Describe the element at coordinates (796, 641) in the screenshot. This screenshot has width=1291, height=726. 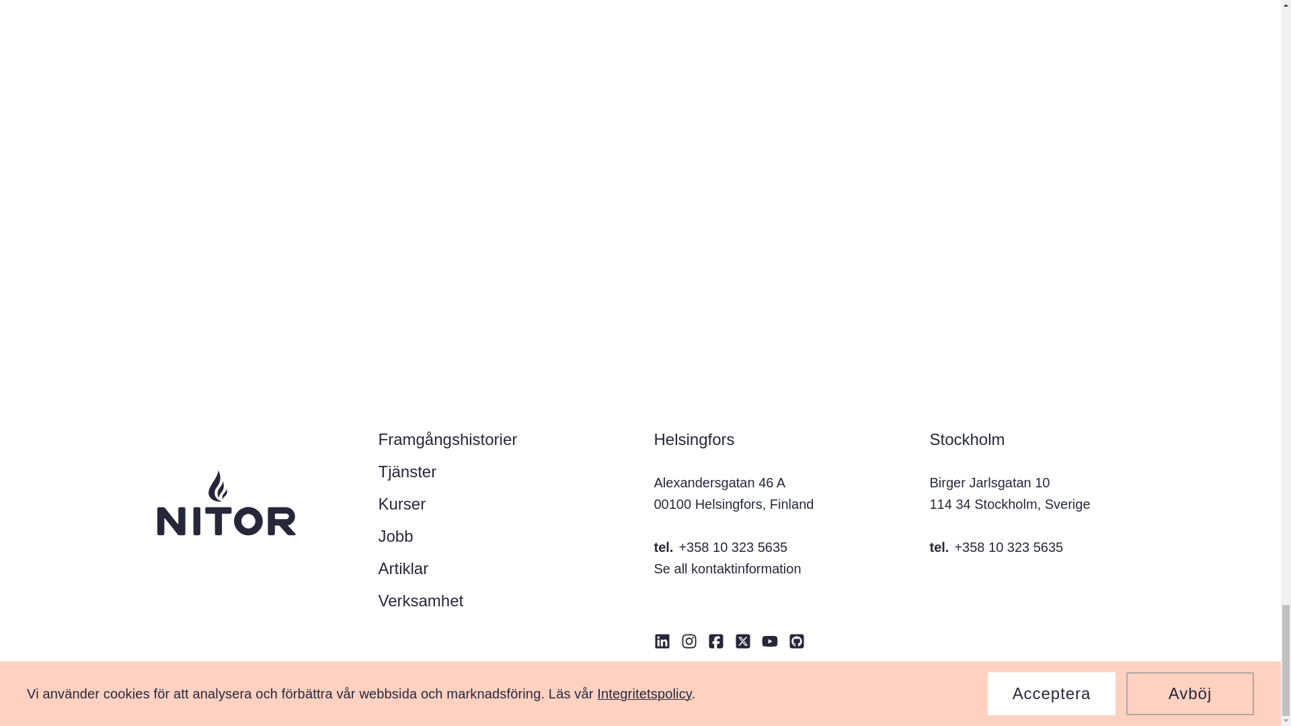
I see `GitHub` at that location.